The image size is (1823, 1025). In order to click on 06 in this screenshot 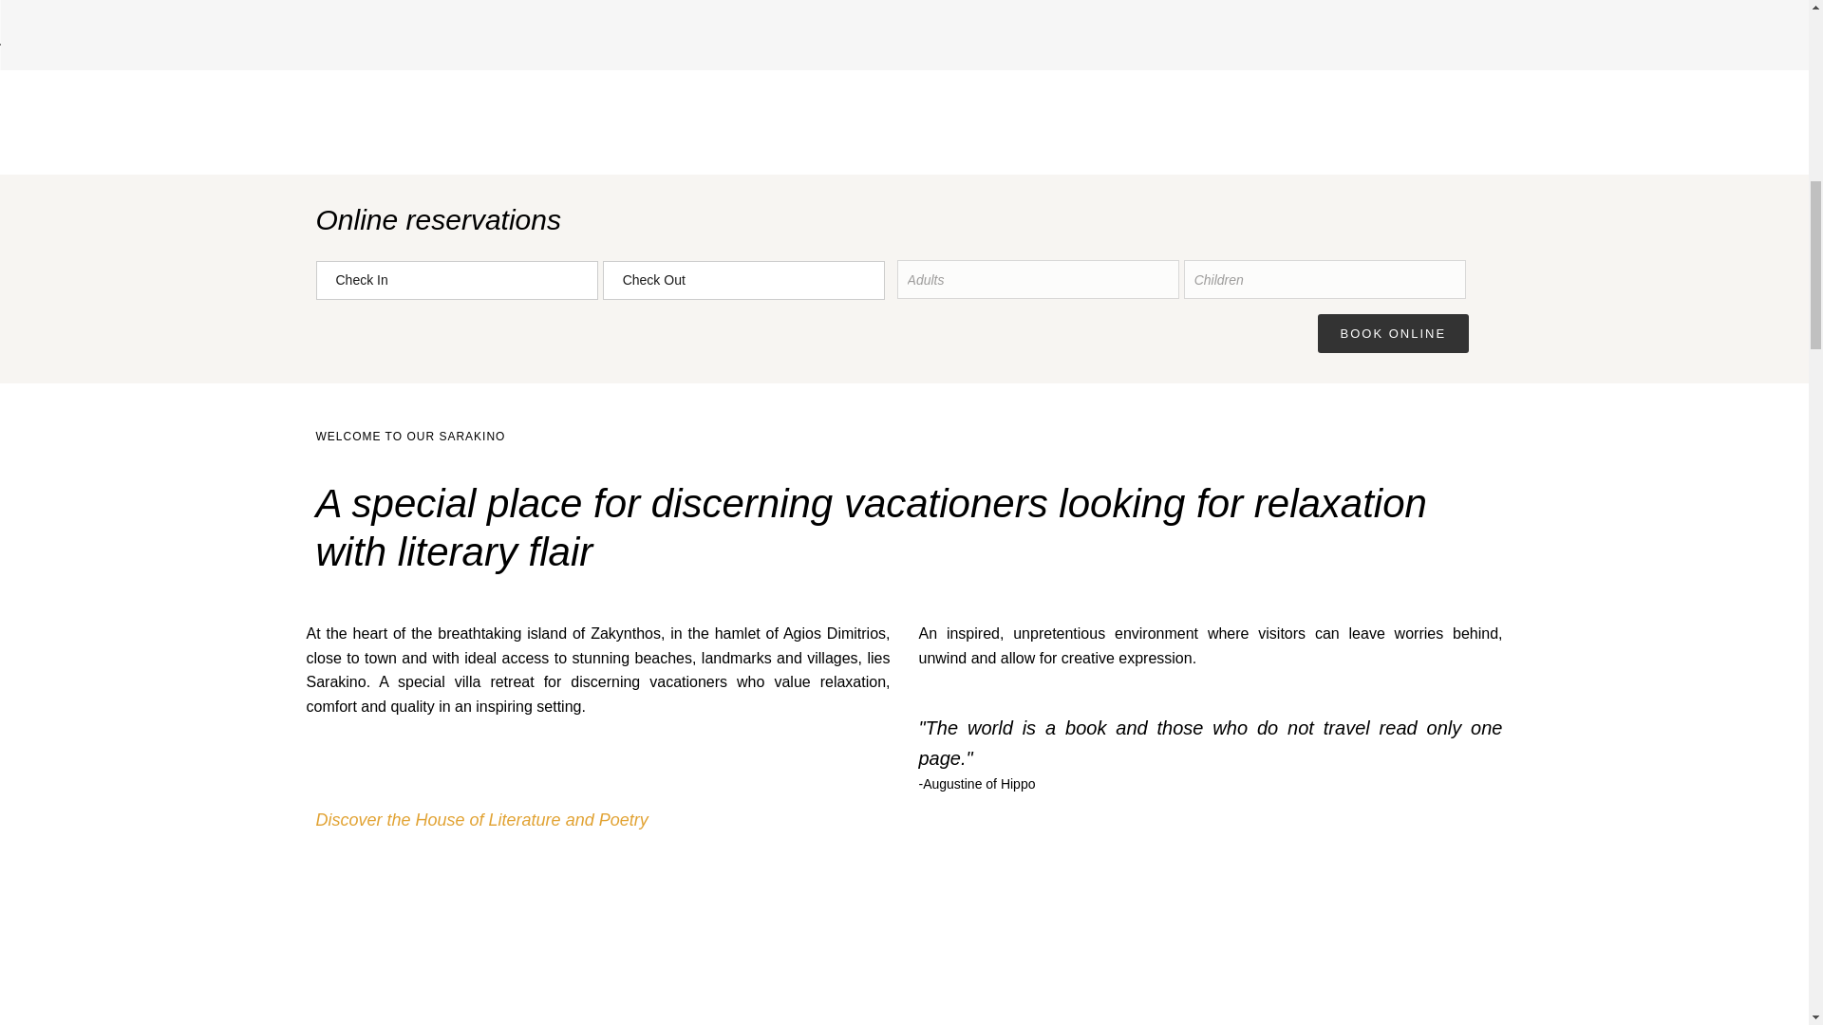, I will do `click(1309, 64)`.